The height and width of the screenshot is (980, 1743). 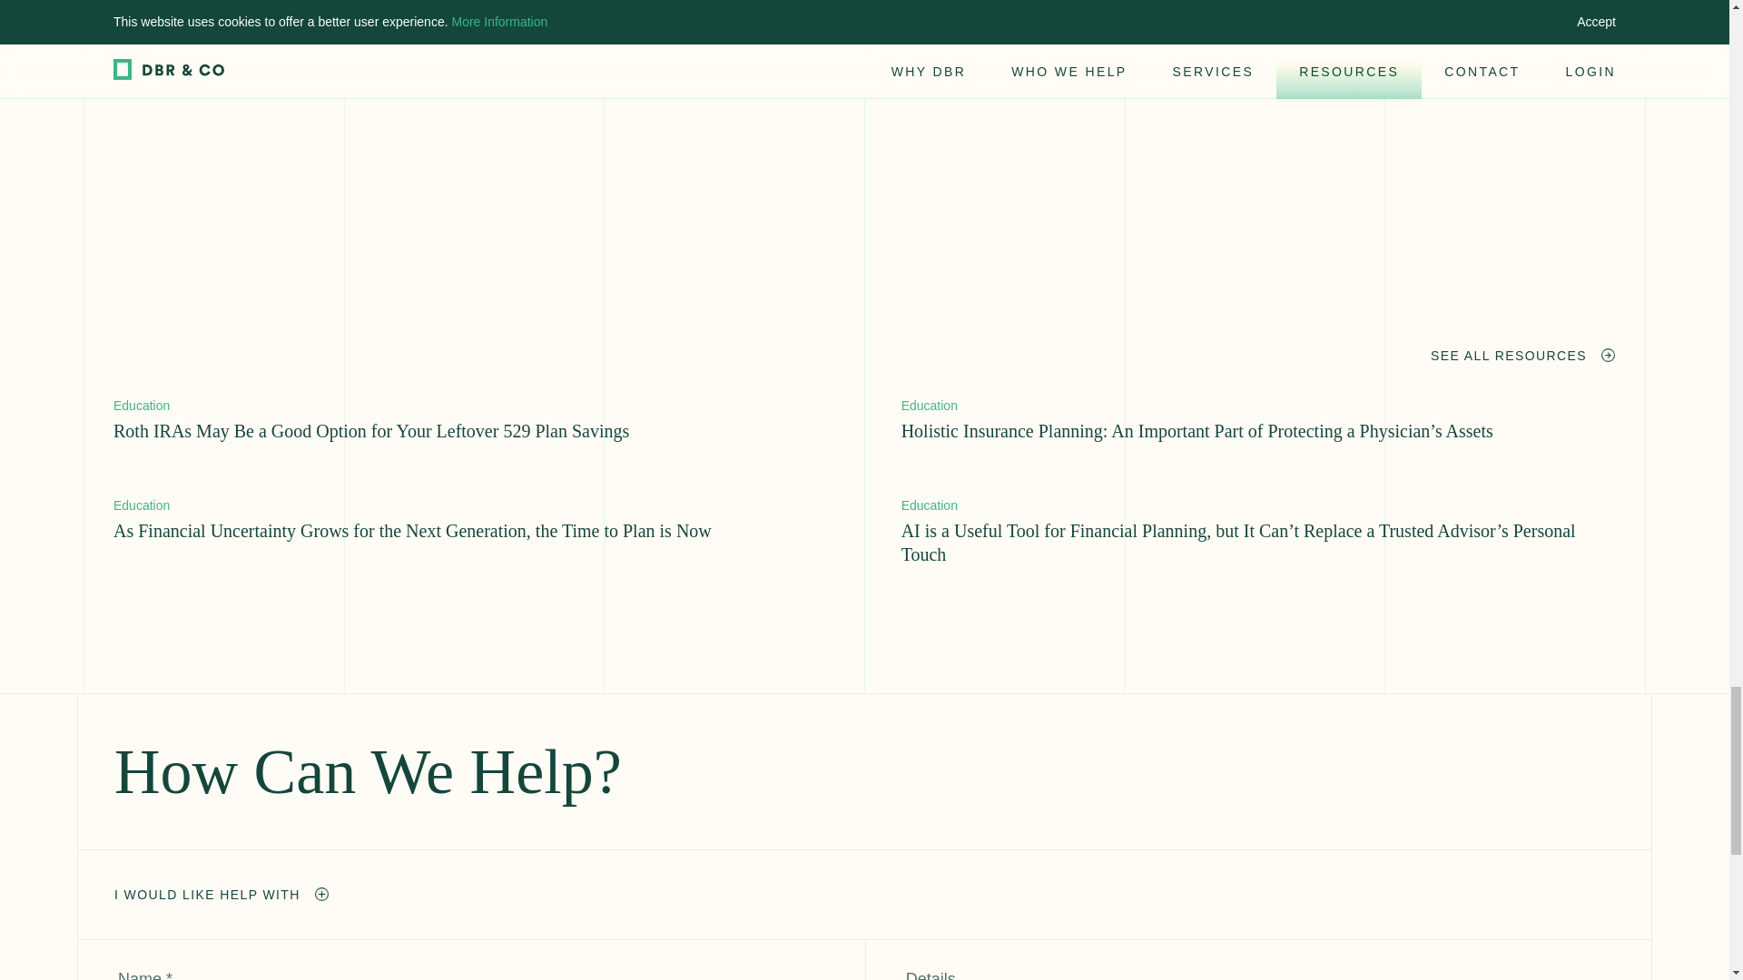 What do you see at coordinates (222, 895) in the screenshot?
I see `I WOULD LIKE HELP WITH` at bounding box center [222, 895].